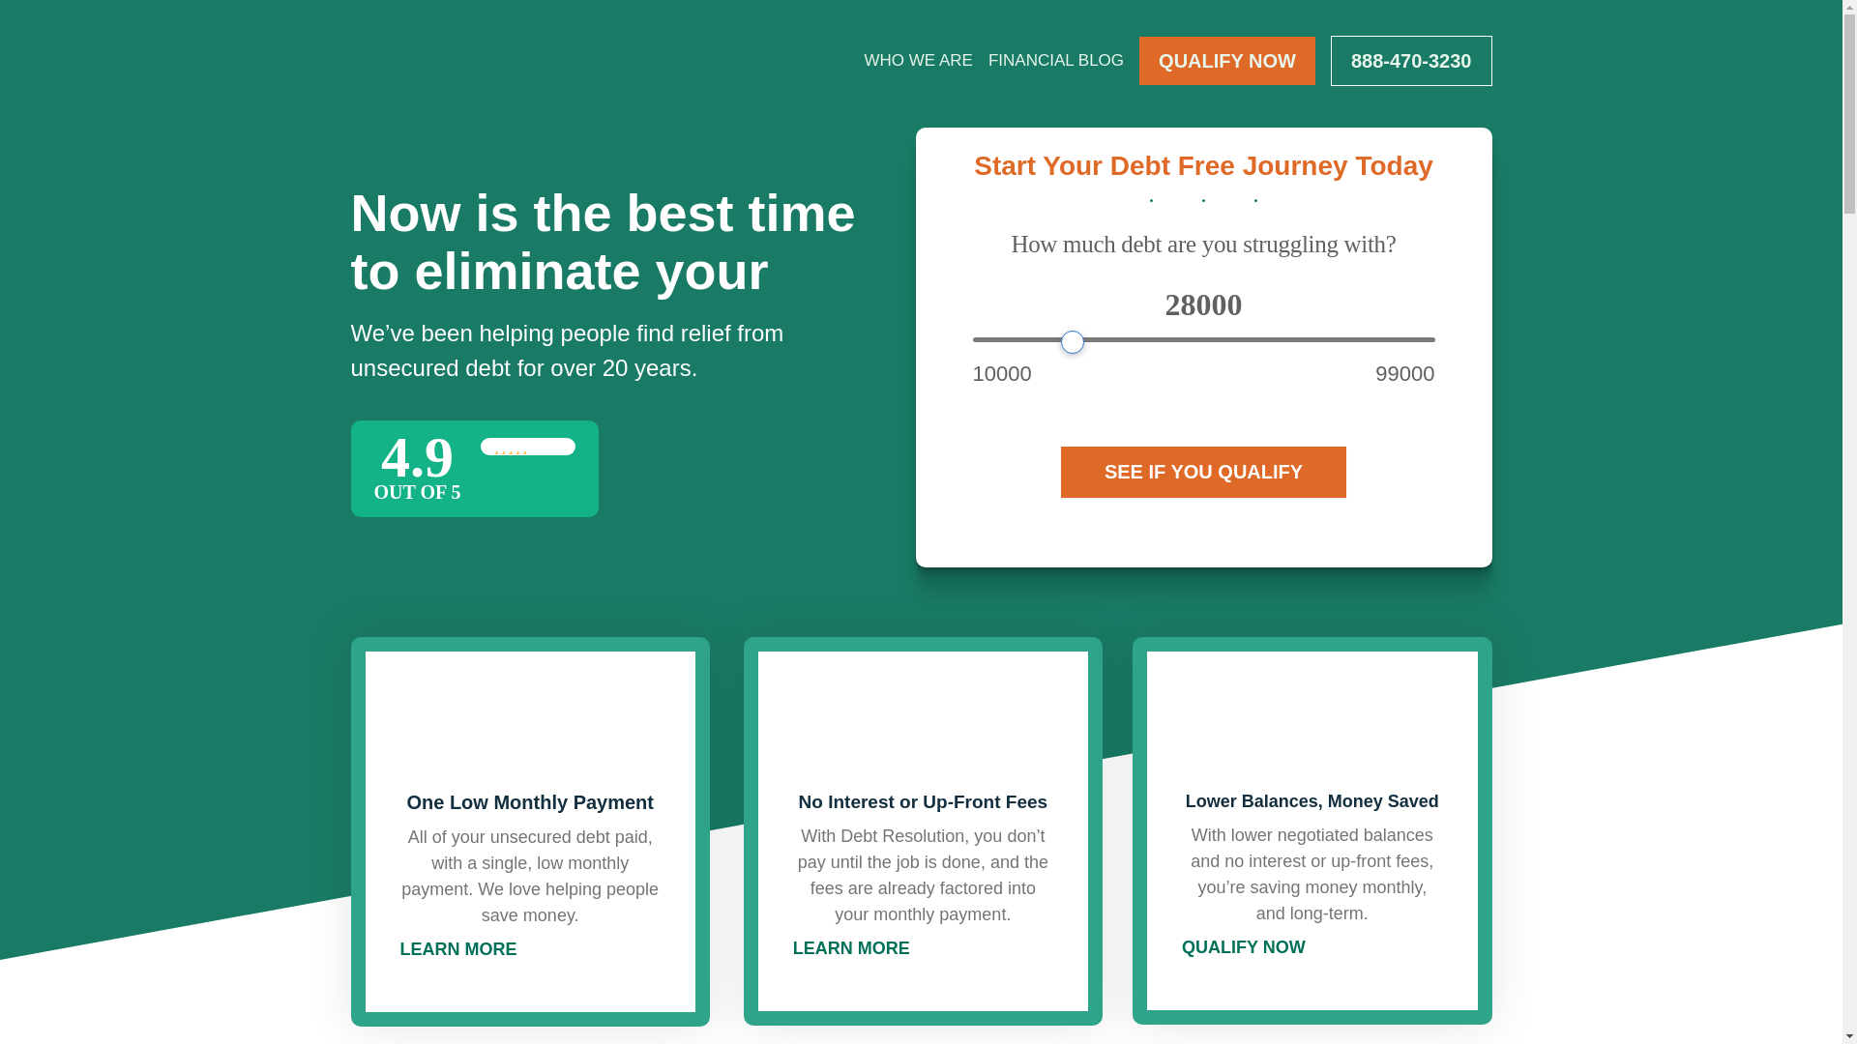  I want to click on 28000, so click(1204, 339).